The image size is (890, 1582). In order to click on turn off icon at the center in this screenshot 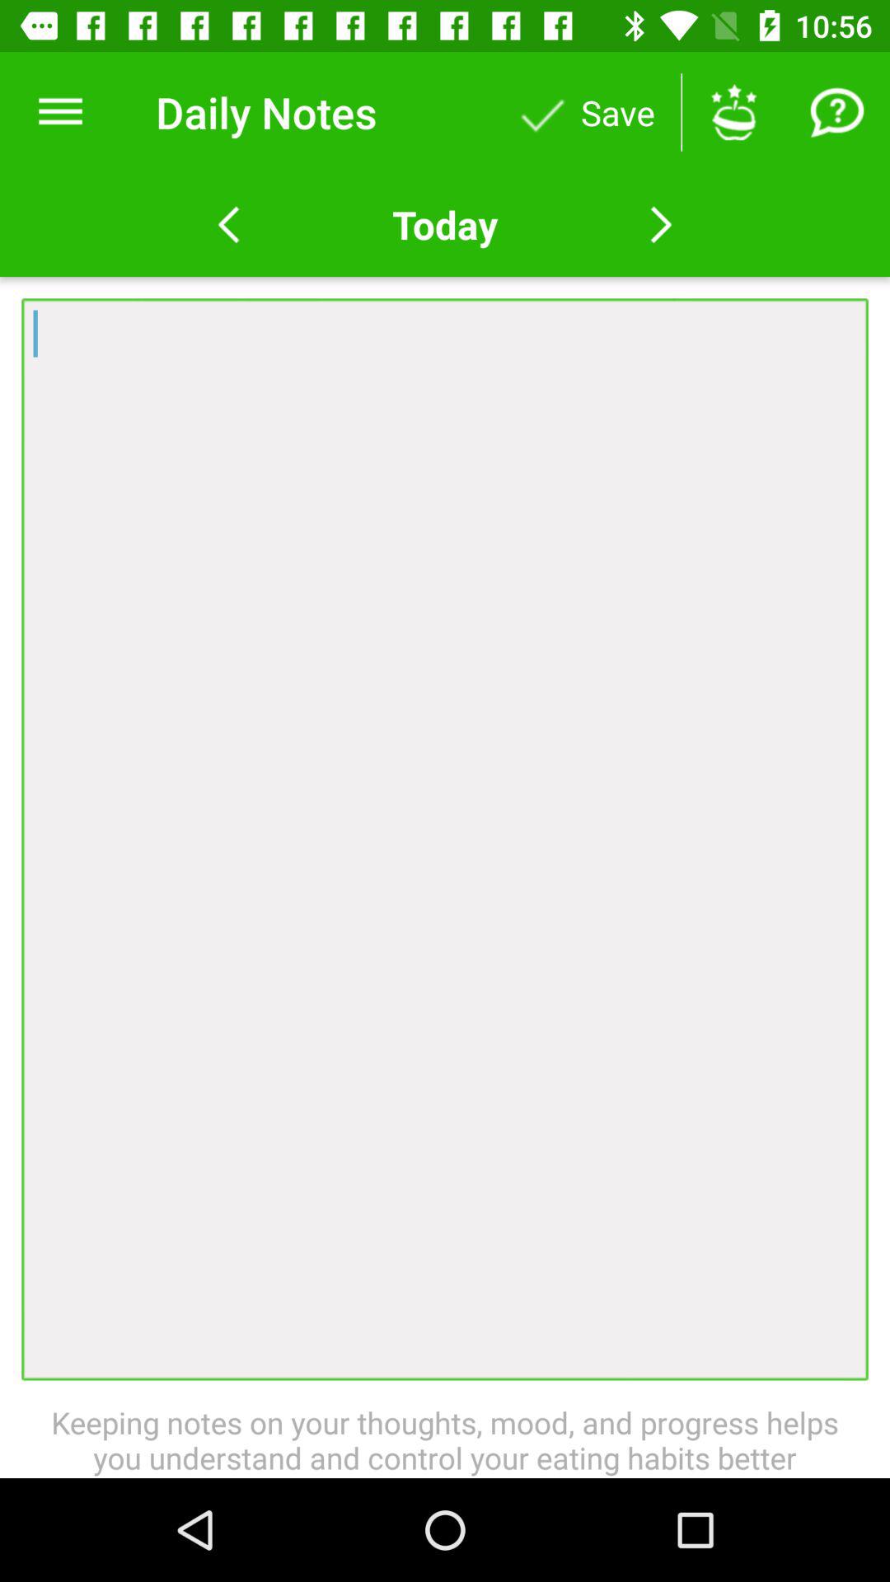, I will do `click(445, 839)`.